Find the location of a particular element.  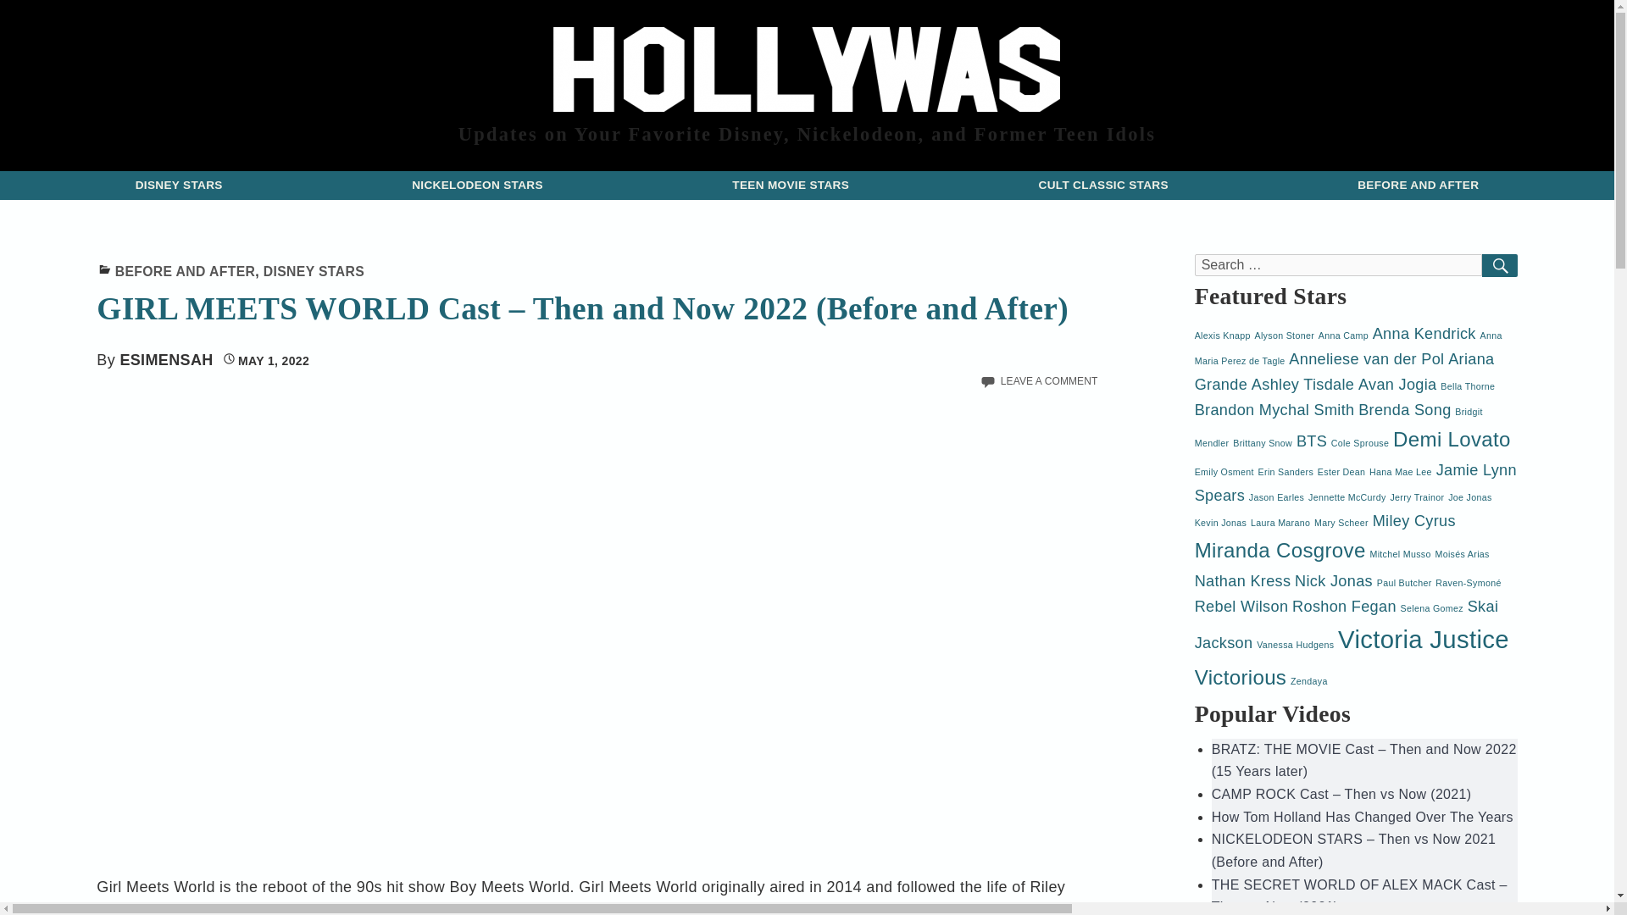

CULT CLASSIC STARS is located at coordinates (1103, 185).